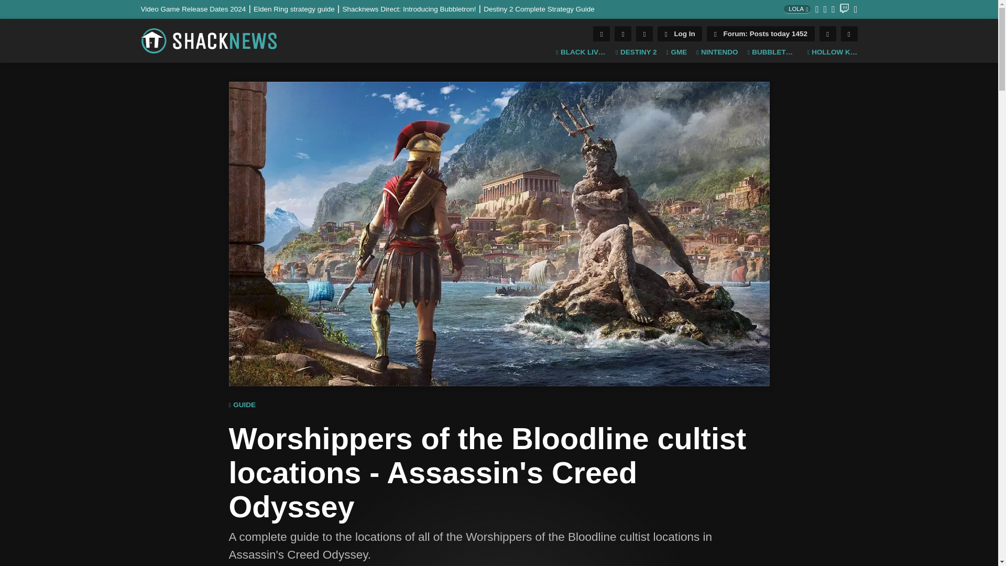 The width and height of the screenshot is (1006, 566). What do you see at coordinates (832, 52) in the screenshot?
I see `HOLLOW KNIGHT: SILKSONG` at bounding box center [832, 52].